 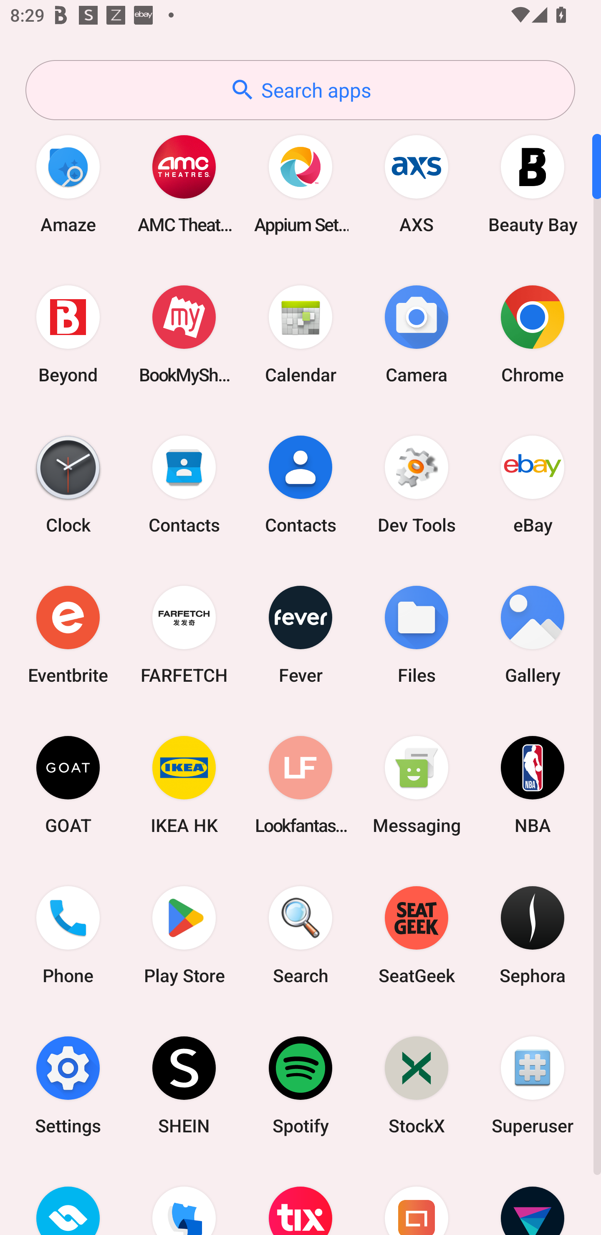 What do you see at coordinates (300, 484) in the screenshot?
I see `Contacts` at bounding box center [300, 484].